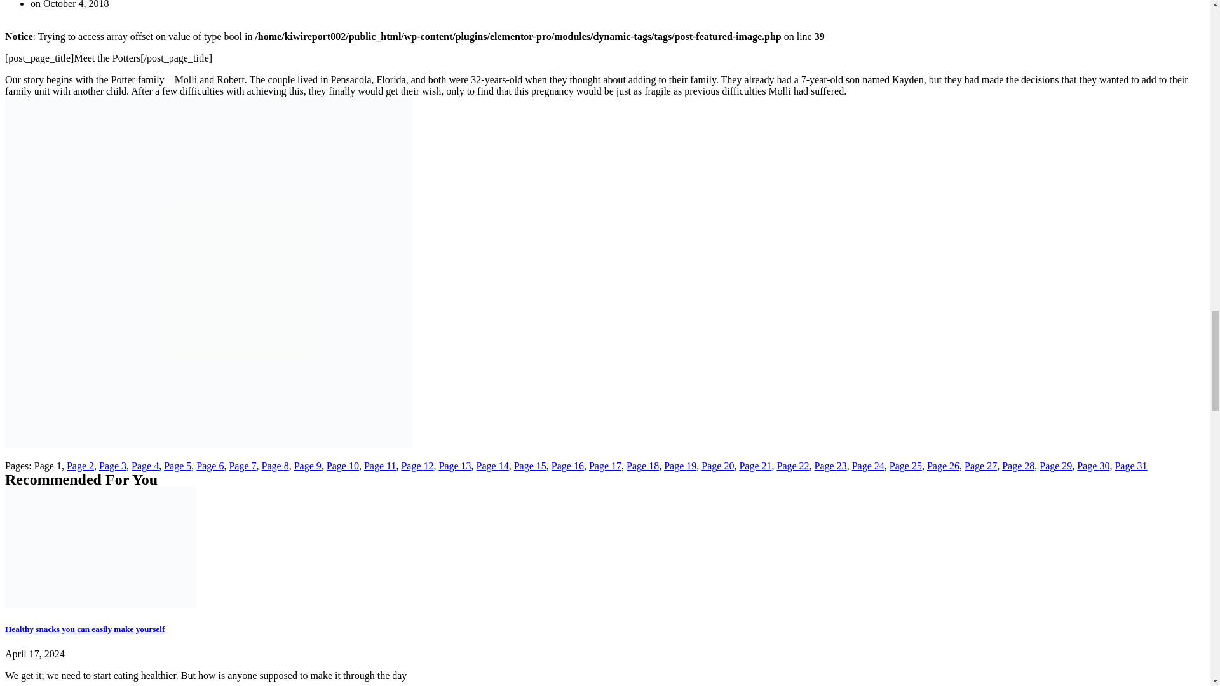 The width and height of the screenshot is (1220, 686). I want to click on Page 18, so click(642, 465).